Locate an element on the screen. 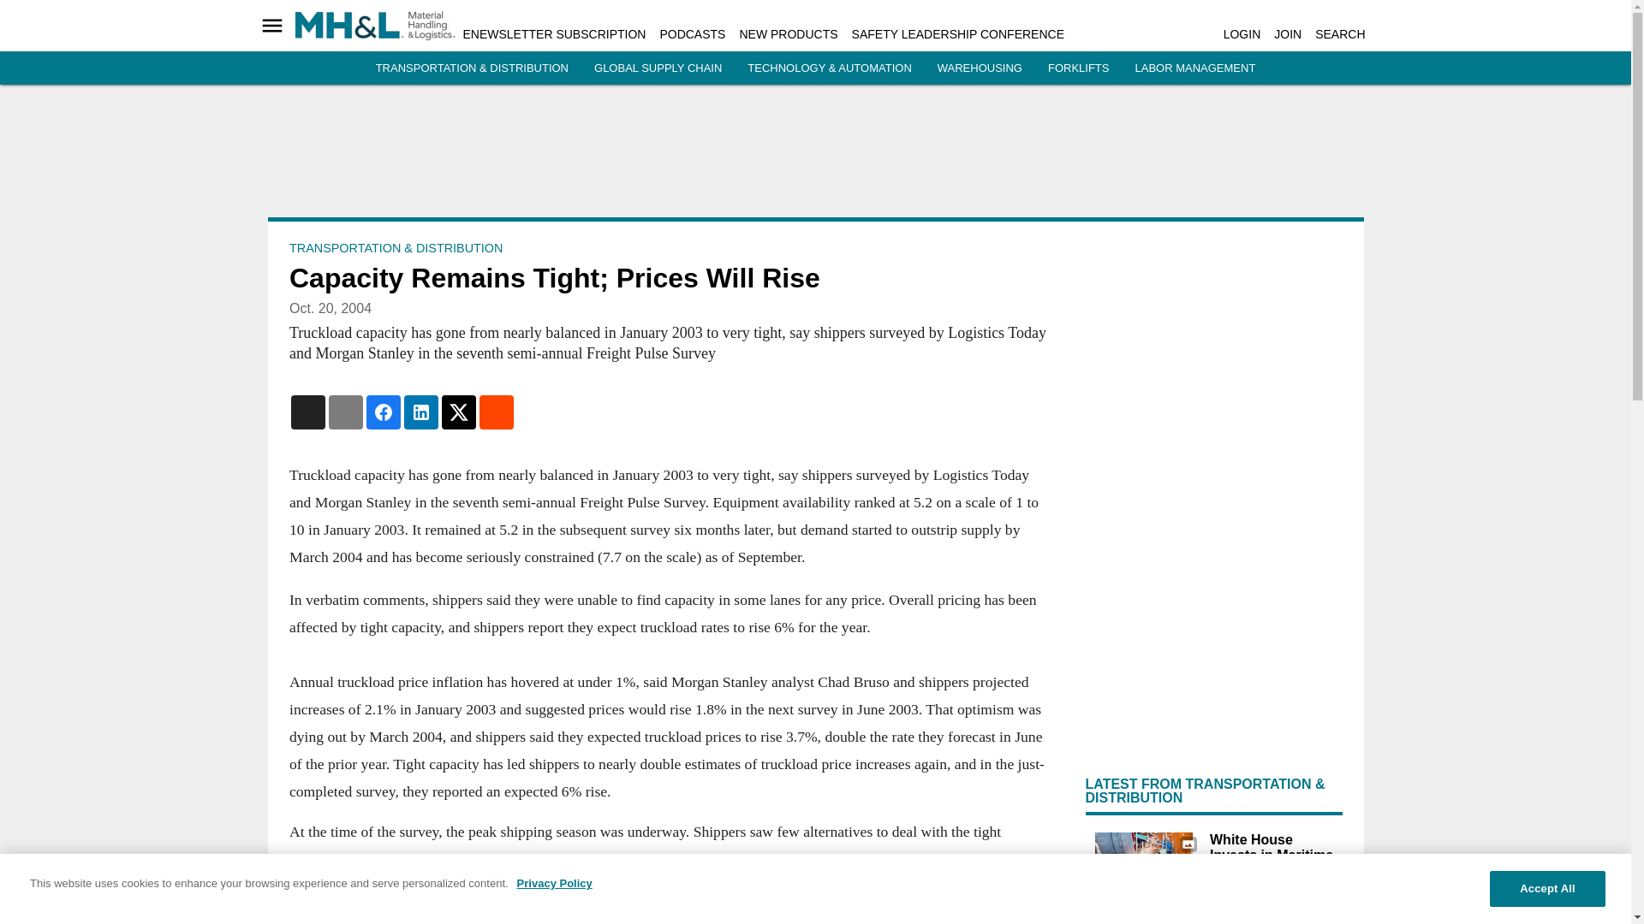 This screenshot has height=924, width=1644. PODCASTS is located at coordinates (692, 34).